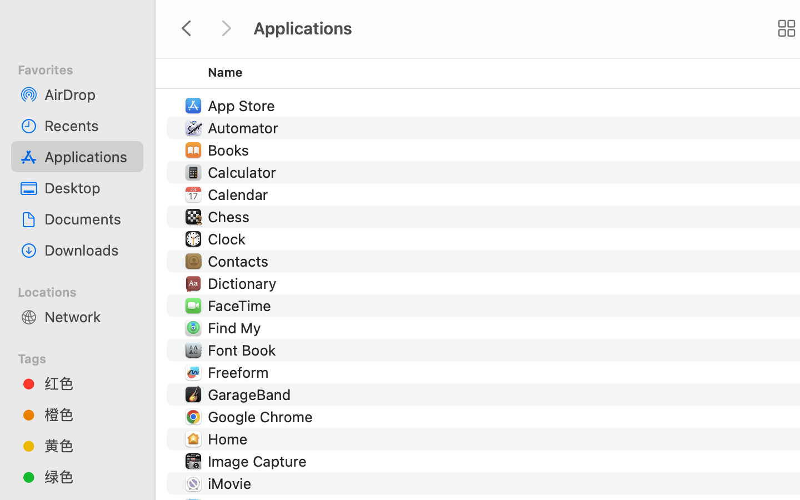  I want to click on Locations, so click(84, 291).